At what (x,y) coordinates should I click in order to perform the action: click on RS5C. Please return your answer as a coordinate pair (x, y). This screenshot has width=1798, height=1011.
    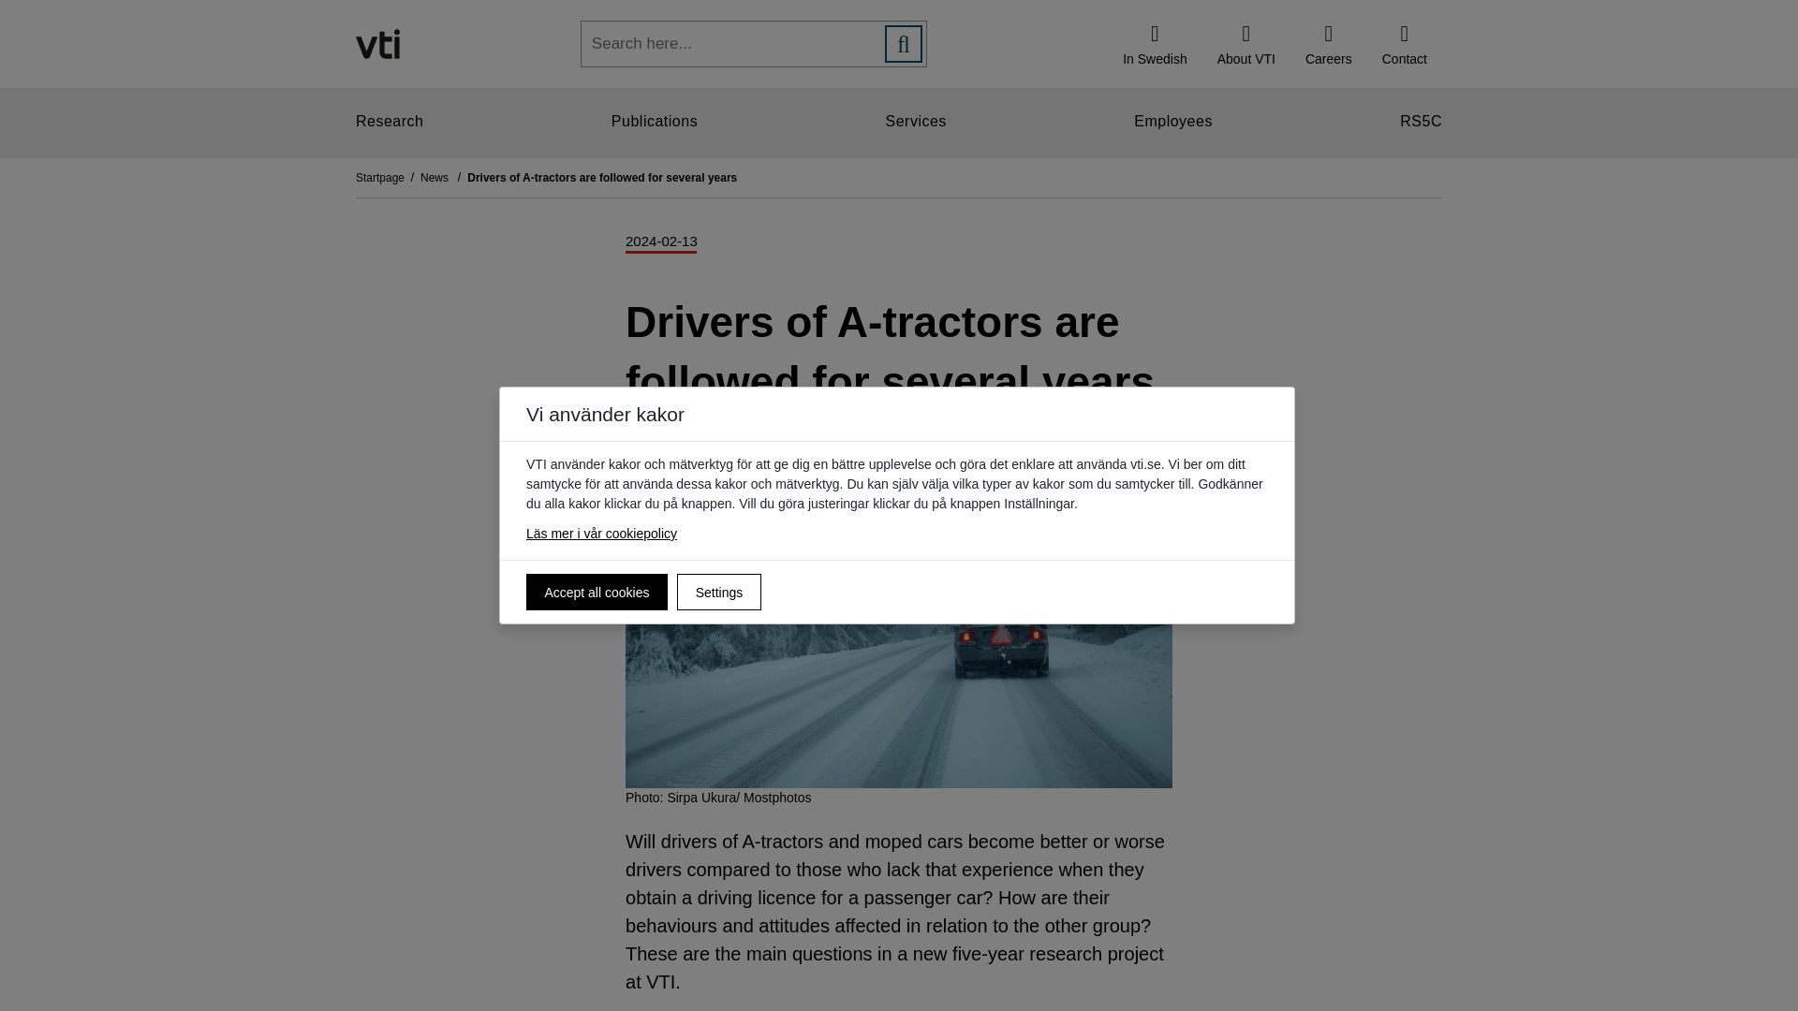
    Looking at the image, I should click on (1421, 122).